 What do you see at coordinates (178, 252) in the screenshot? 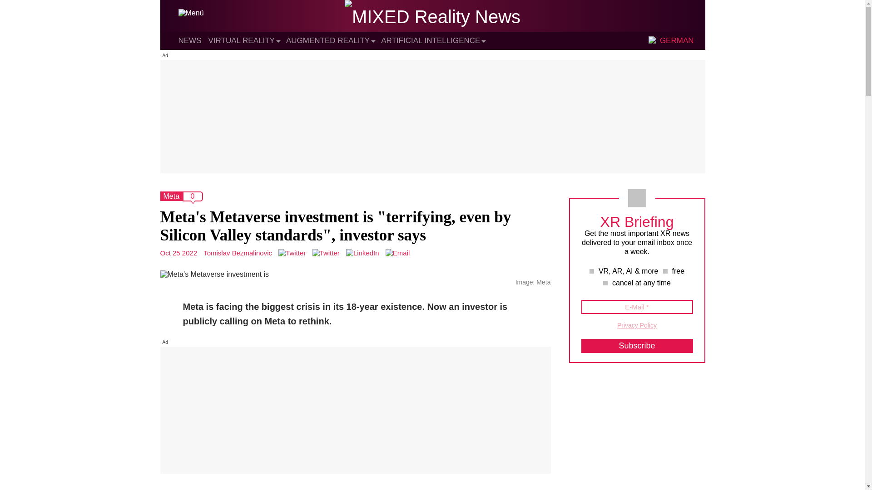
I see `Oct 25 2022` at bounding box center [178, 252].